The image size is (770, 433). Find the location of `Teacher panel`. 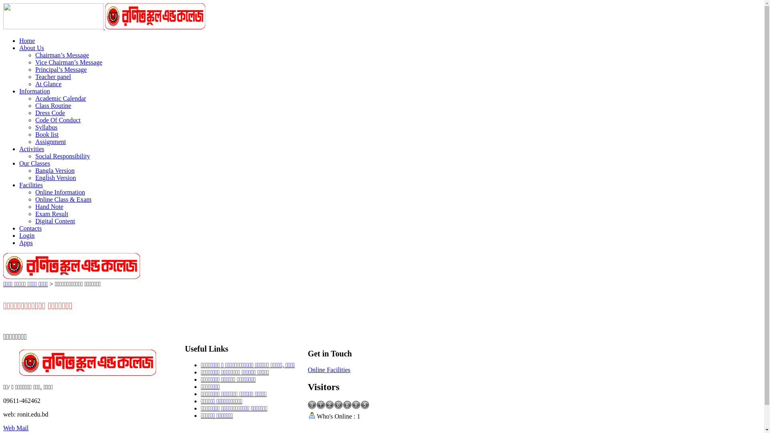

Teacher panel is located at coordinates (53, 77).